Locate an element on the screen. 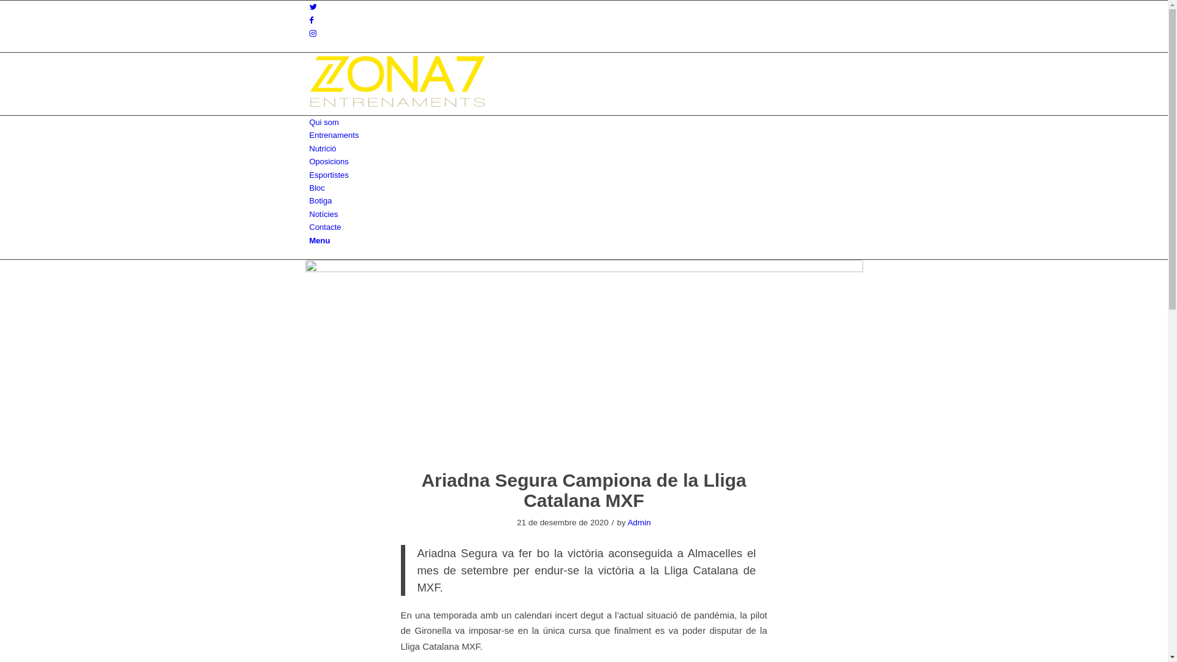 The image size is (1177, 662). Entrenaments is located at coordinates (333, 135).